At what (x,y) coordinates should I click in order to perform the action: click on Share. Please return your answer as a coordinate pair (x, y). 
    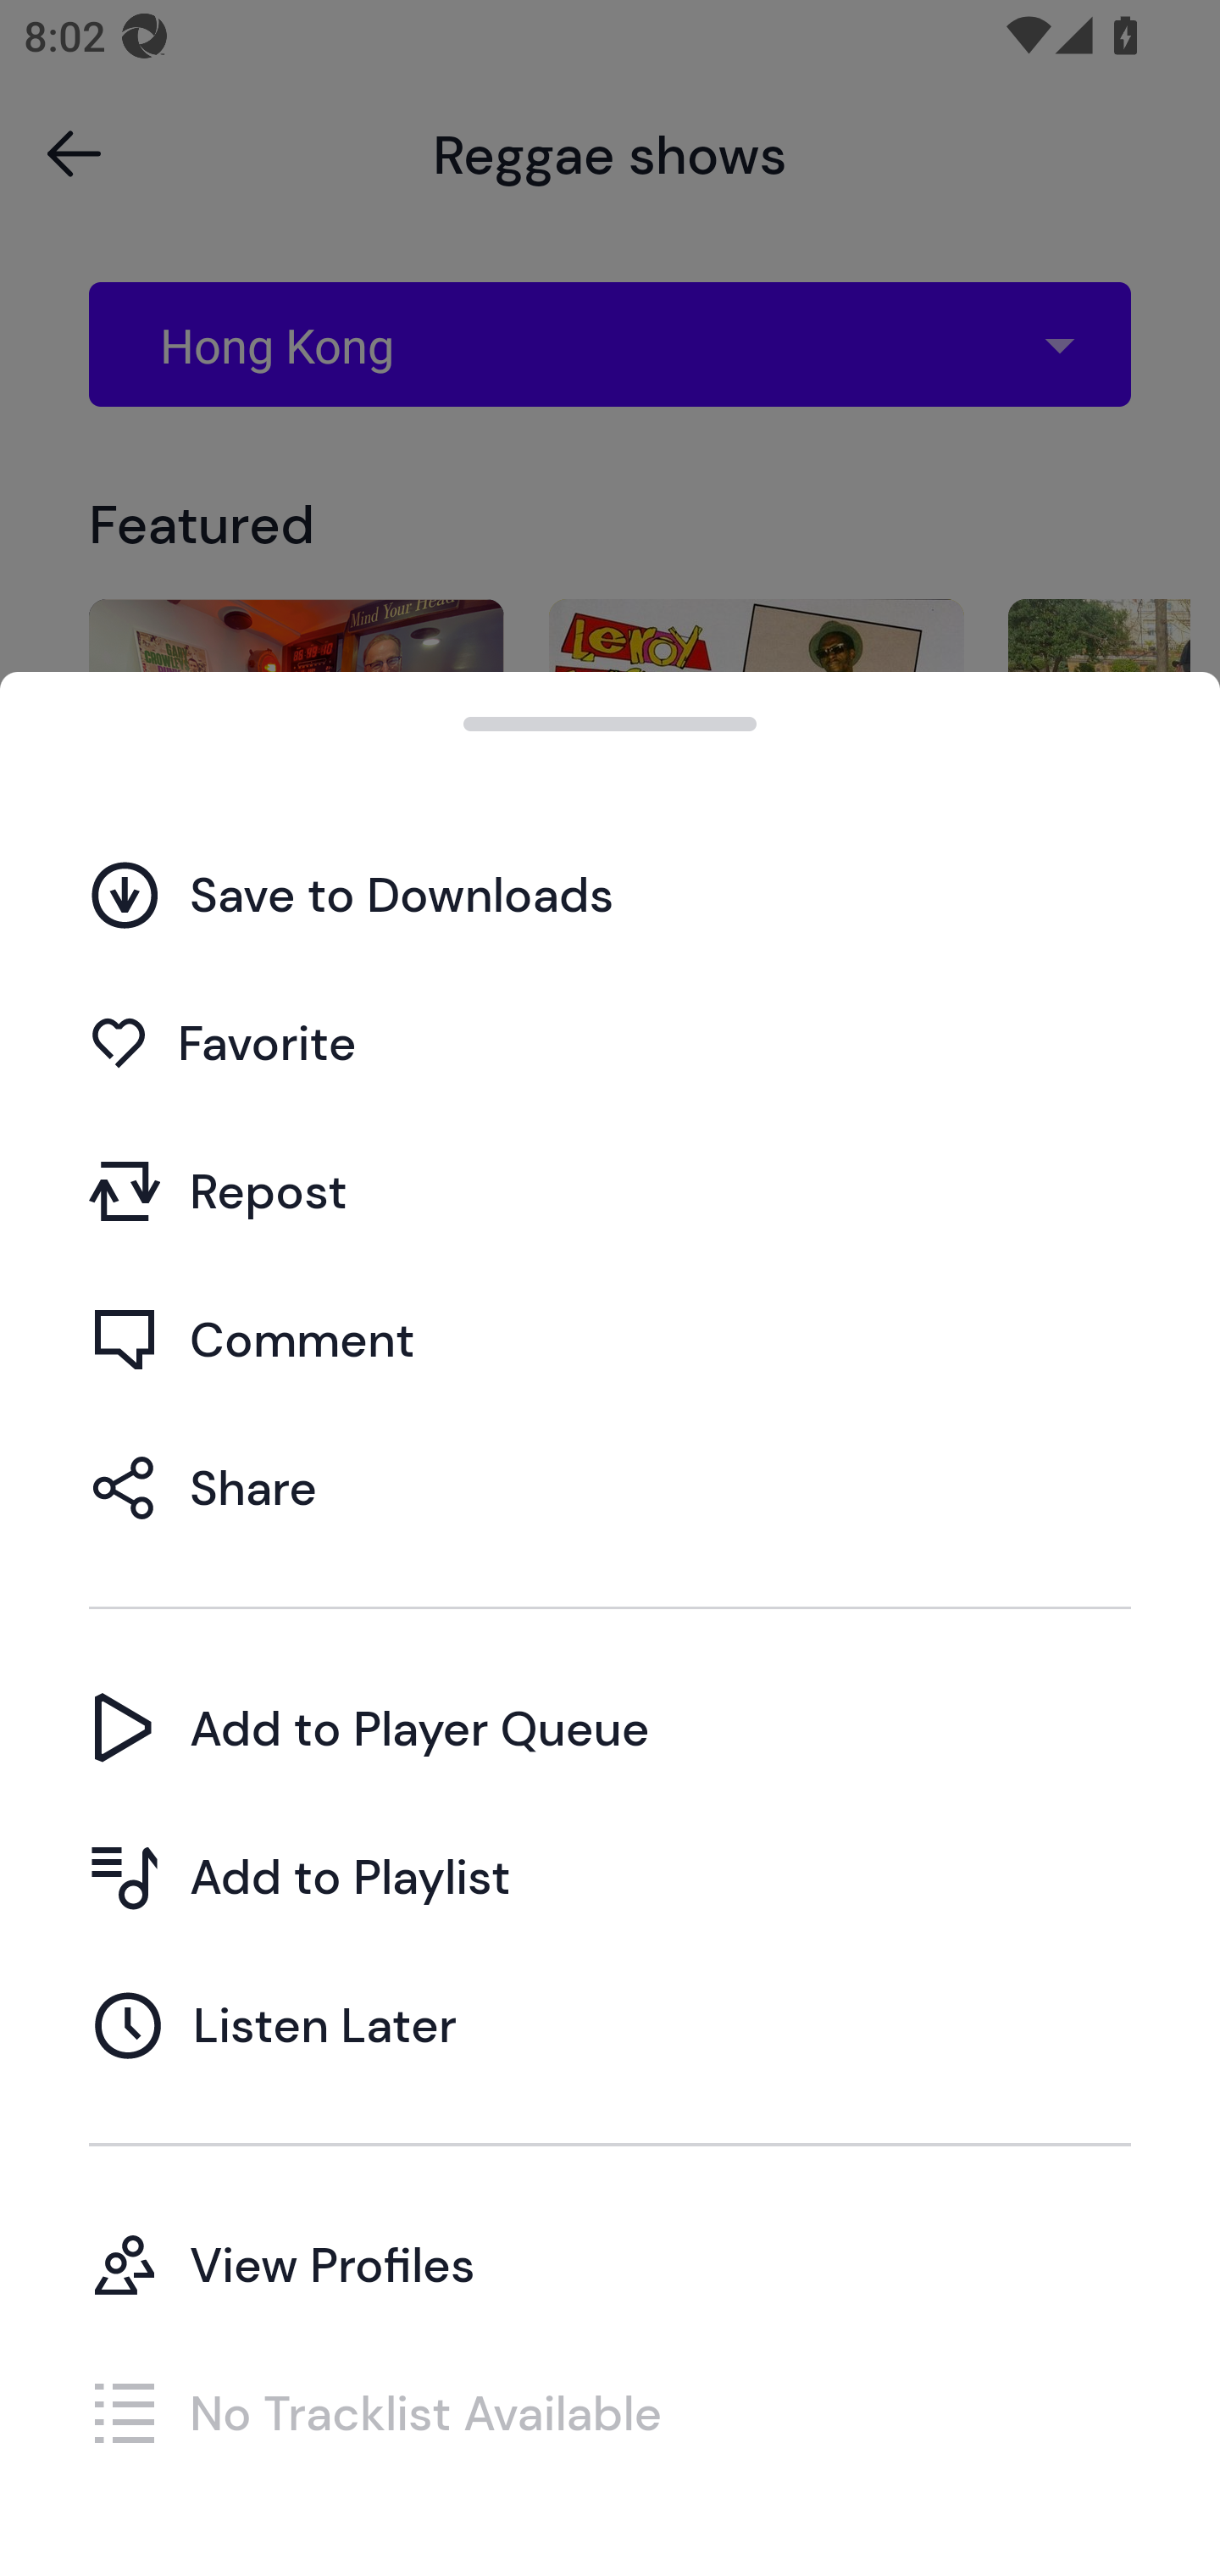
    Looking at the image, I should click on (610, 1487).